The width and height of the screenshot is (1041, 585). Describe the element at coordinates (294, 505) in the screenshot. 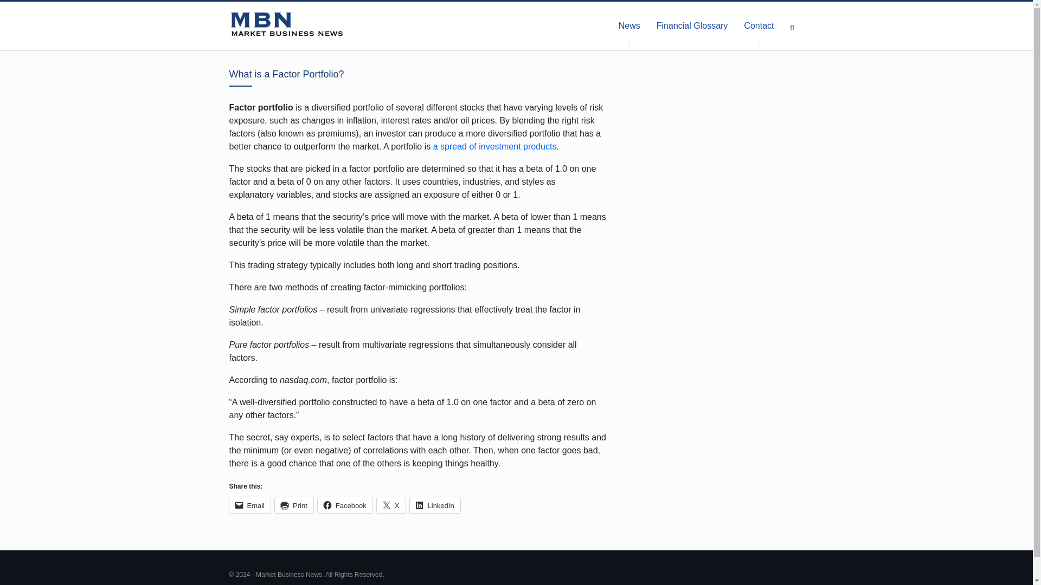

I see `Print` at that location.